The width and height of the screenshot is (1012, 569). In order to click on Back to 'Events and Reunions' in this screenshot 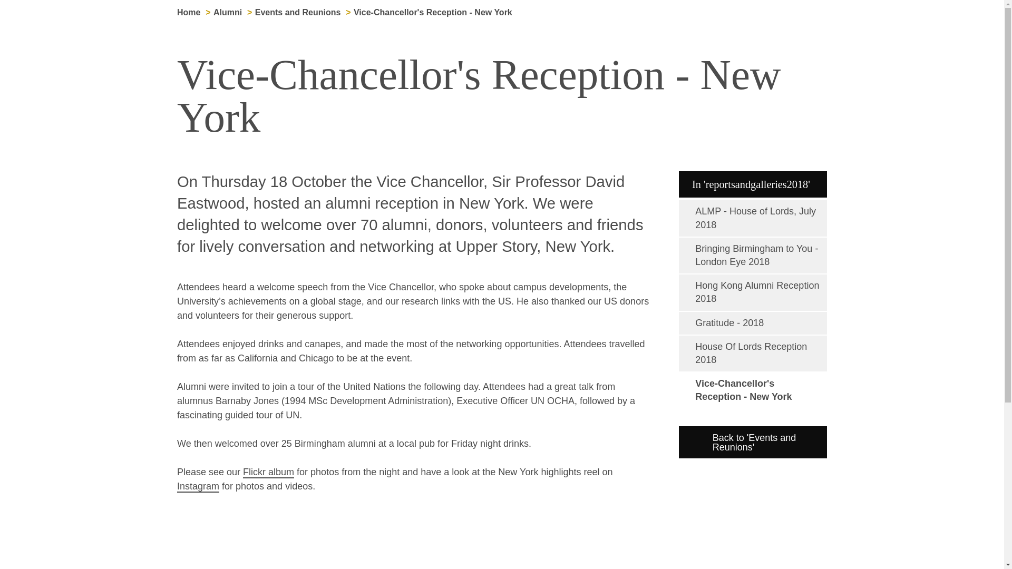, I will do `click(753, 442)`.